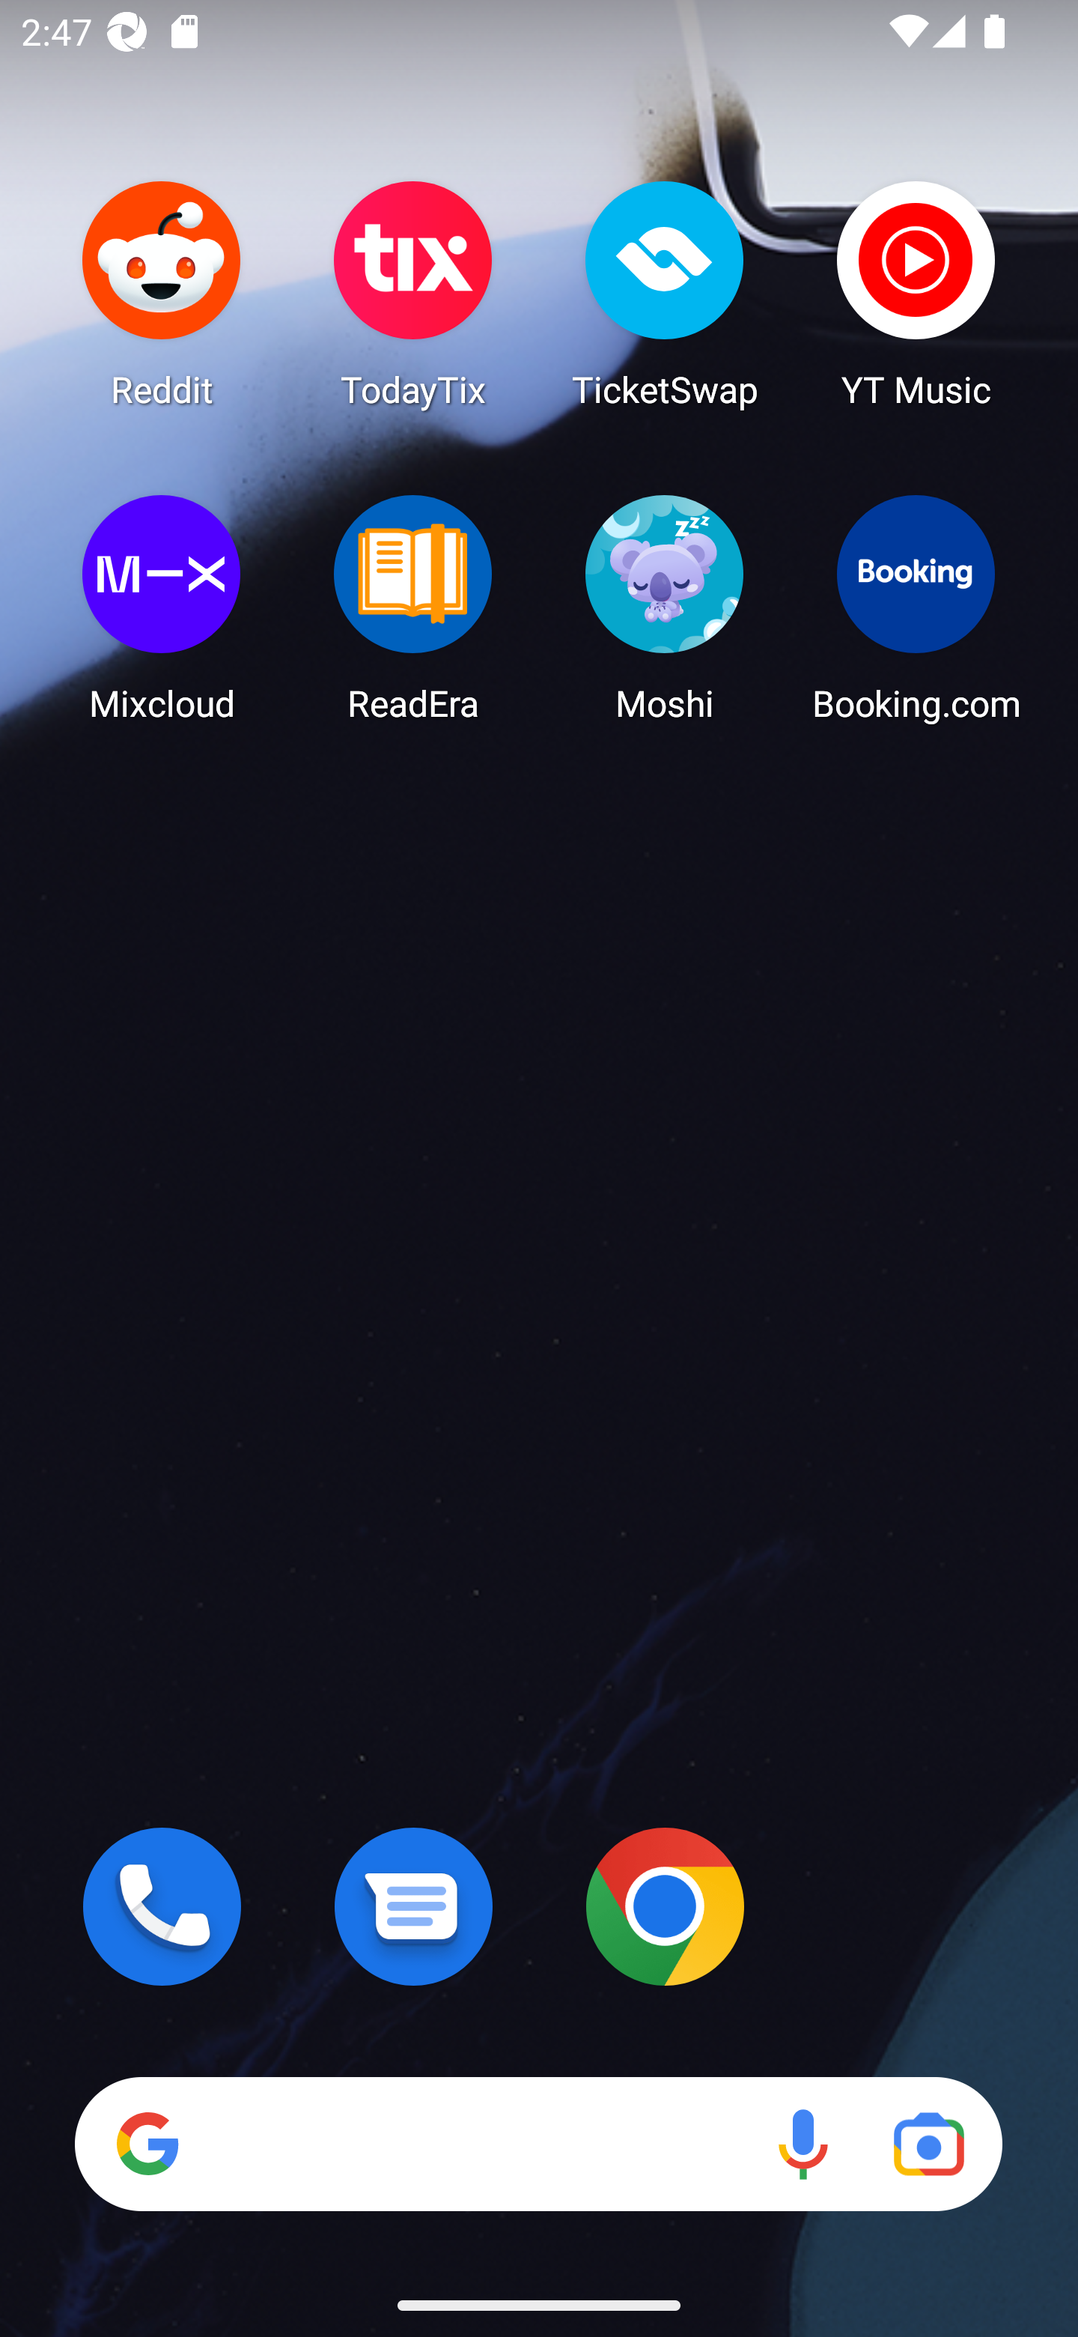 The height and width of the screenshot is (2337, 1078). What do you see at coordinates (413, 294) in the screenshot?
I see `TodayTix` at bounding box center [413, 294].